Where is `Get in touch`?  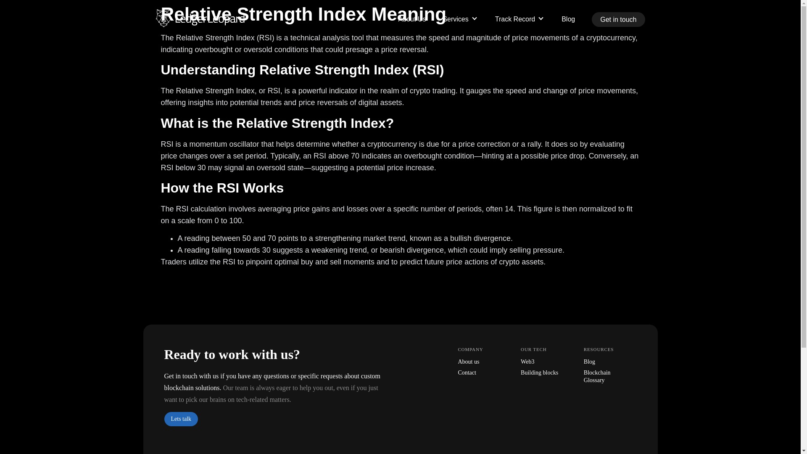
Get in touch is located at coordinates (618, 19).